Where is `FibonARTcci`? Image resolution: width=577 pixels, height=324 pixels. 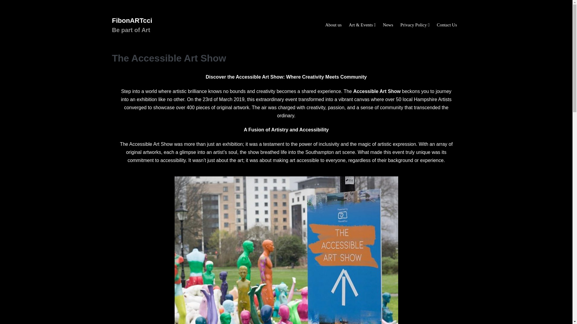 FibonARTcci is located at coordinates (132, 20).